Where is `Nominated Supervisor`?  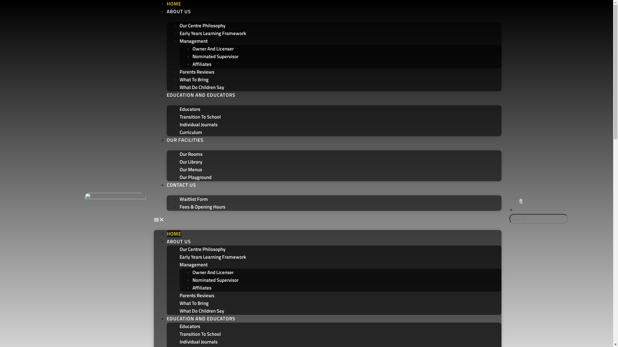 Nominated Supervisor is located at coordinates (216, 280).